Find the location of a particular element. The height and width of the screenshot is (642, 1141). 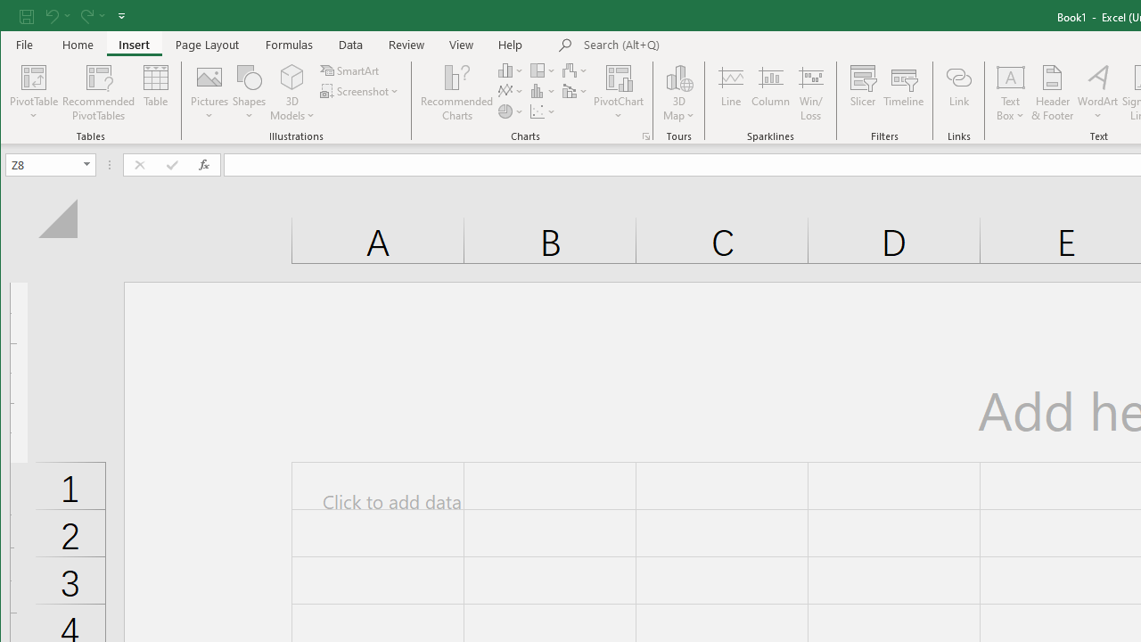

Win/Loss is located at coordinates (811, 93).